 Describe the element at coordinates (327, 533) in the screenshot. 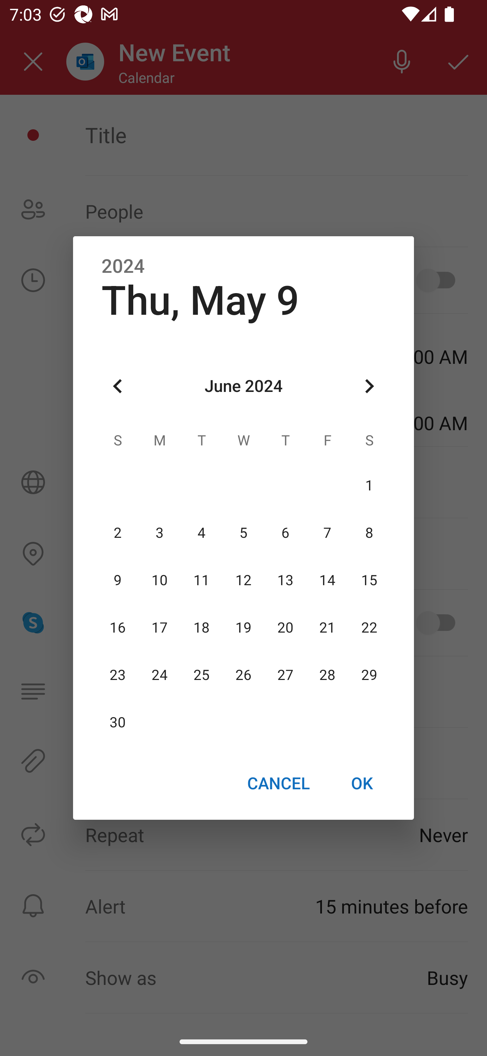

I see `7 07 June 2024` at that location.